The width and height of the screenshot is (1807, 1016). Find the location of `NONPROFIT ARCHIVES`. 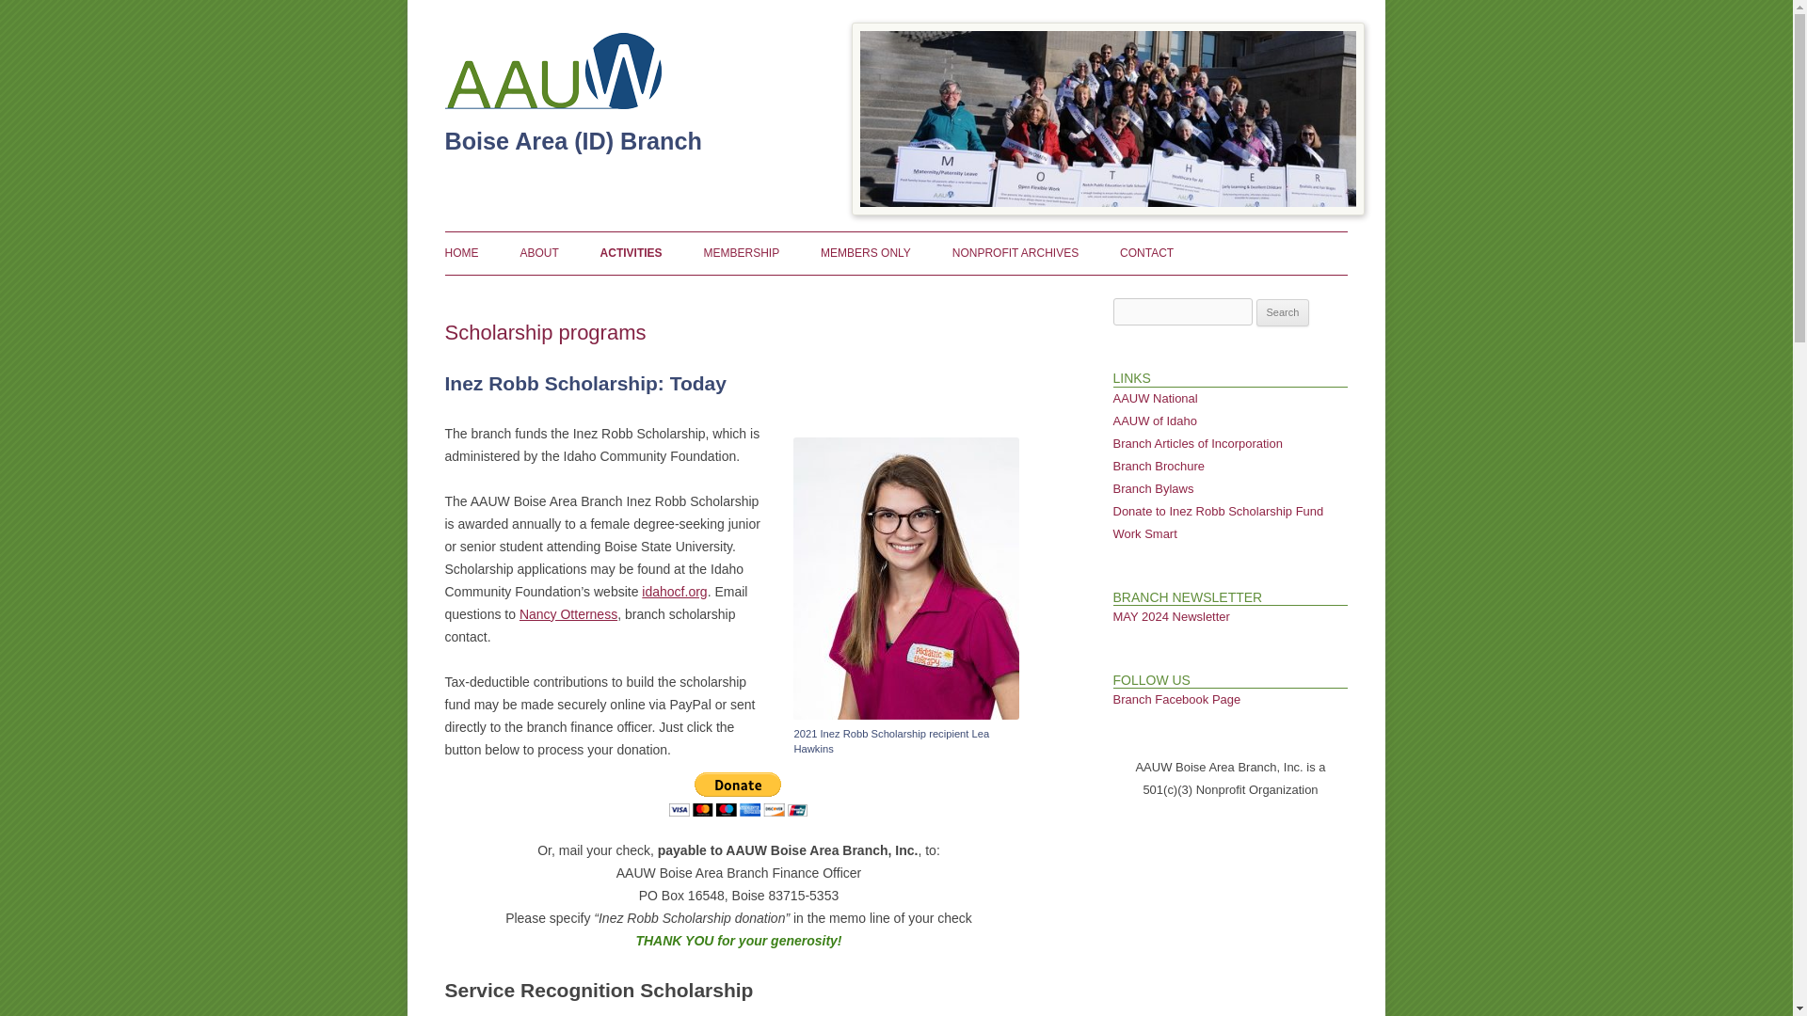

NONPROFIT ARCHIVES is located at coordinates (1015, 252).